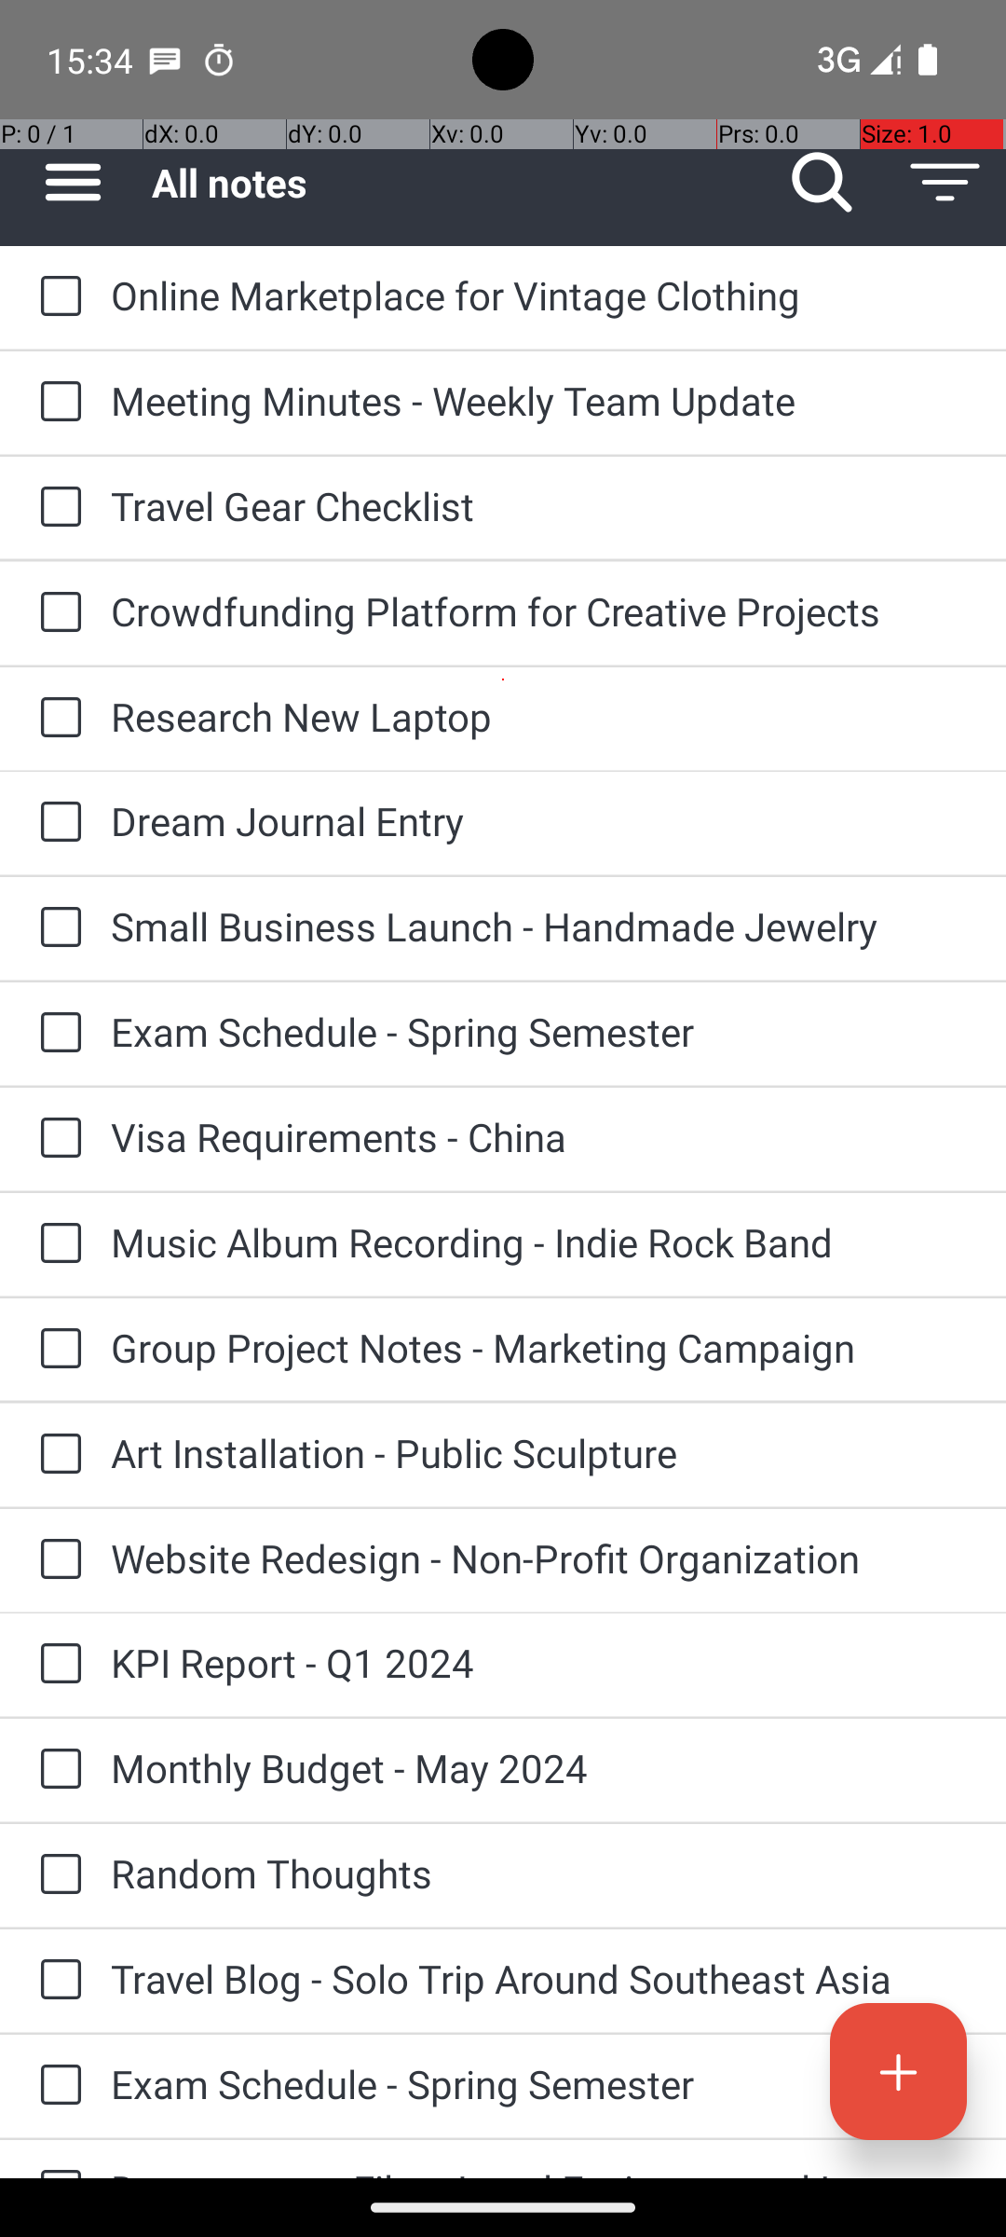 The image size is (1006, 2237). What do you see at coordinates (540, 1031) in the screenshot?
I see `Exam Schedule - Spring Semester` at bounding box center [540, 1031].